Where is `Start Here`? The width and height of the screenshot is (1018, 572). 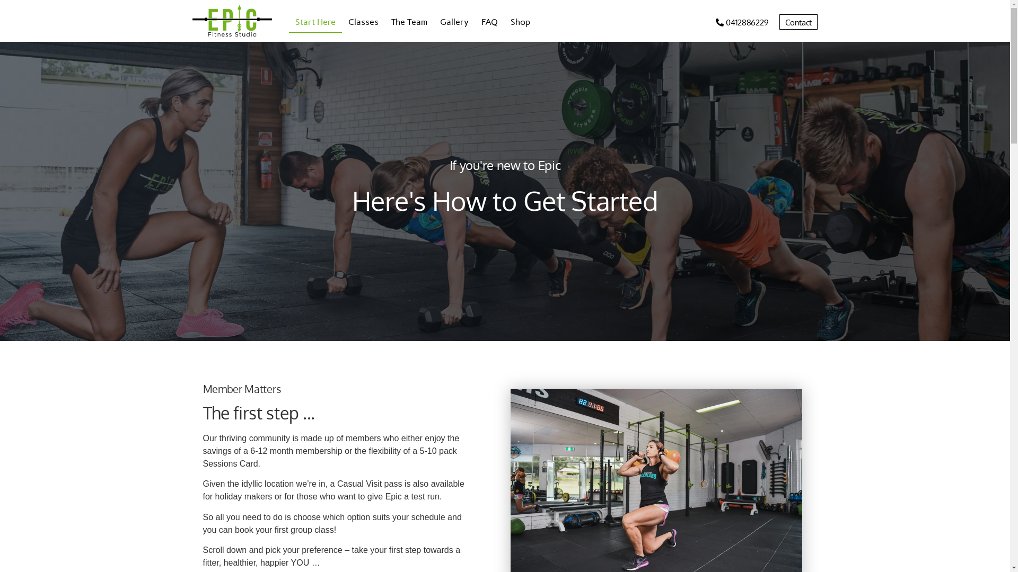 Start Here is located at coordinates (315, 22).